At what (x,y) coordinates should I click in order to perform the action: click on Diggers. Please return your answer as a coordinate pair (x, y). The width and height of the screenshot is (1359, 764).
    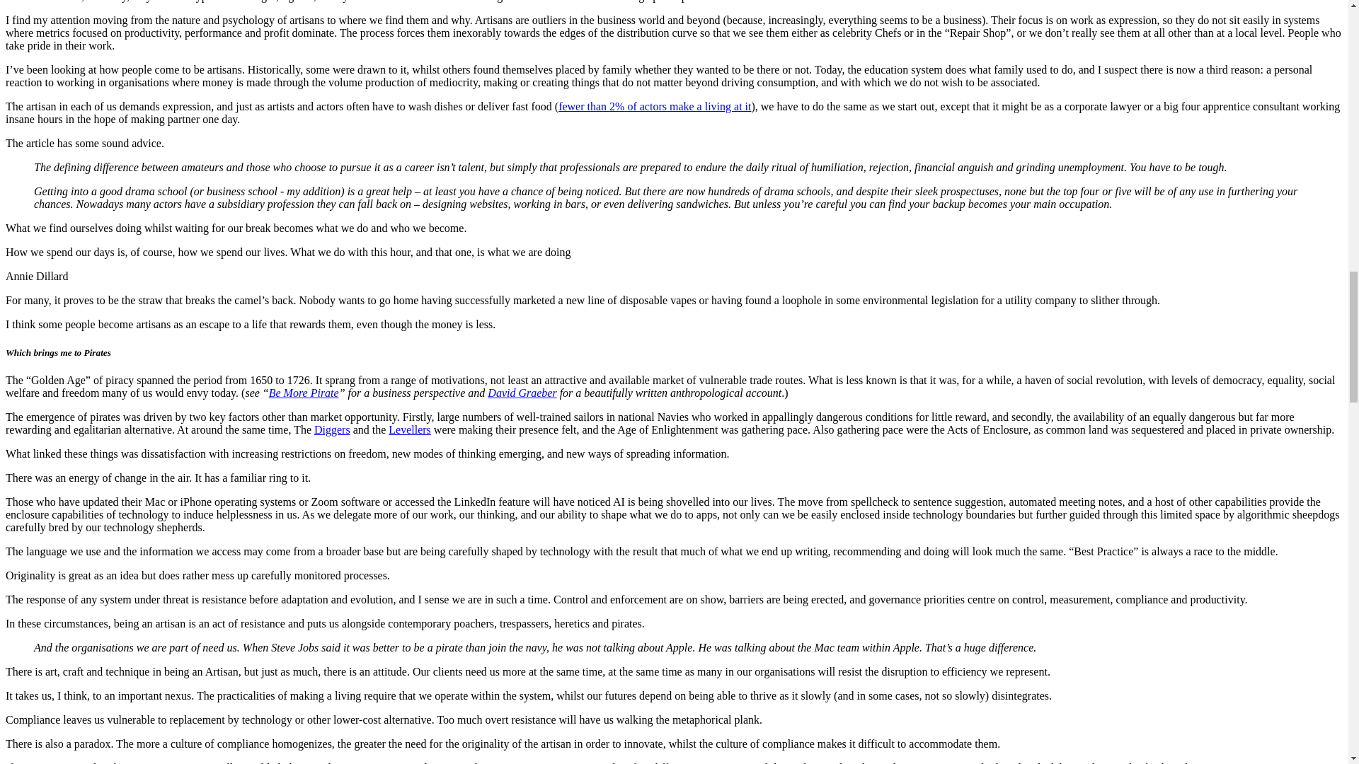
    Looking at the image, I should click on (332, 429).